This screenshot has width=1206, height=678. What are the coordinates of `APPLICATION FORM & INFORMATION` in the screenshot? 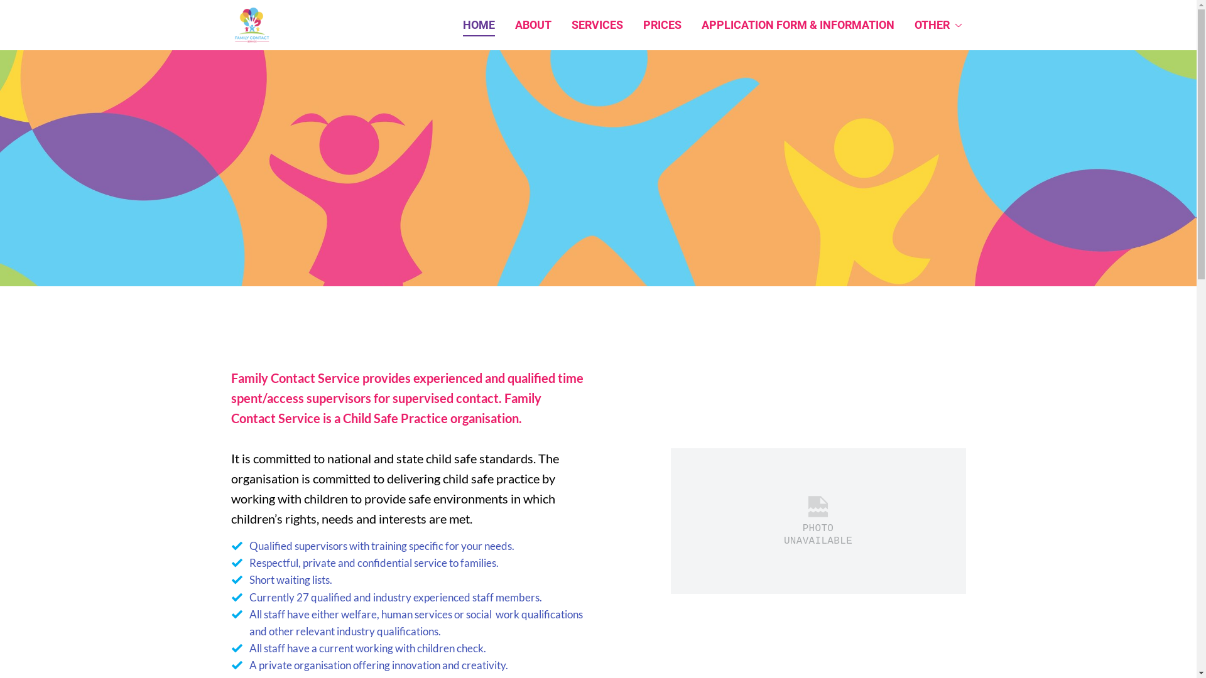 It's located at (798, 25).